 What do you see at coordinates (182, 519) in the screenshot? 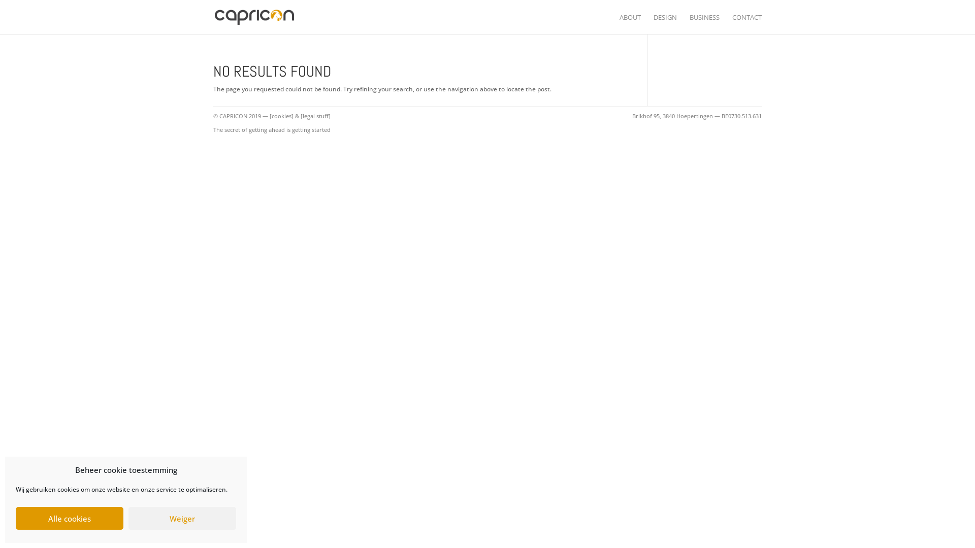
I see `Weiger` at bounding box center [182, 519].